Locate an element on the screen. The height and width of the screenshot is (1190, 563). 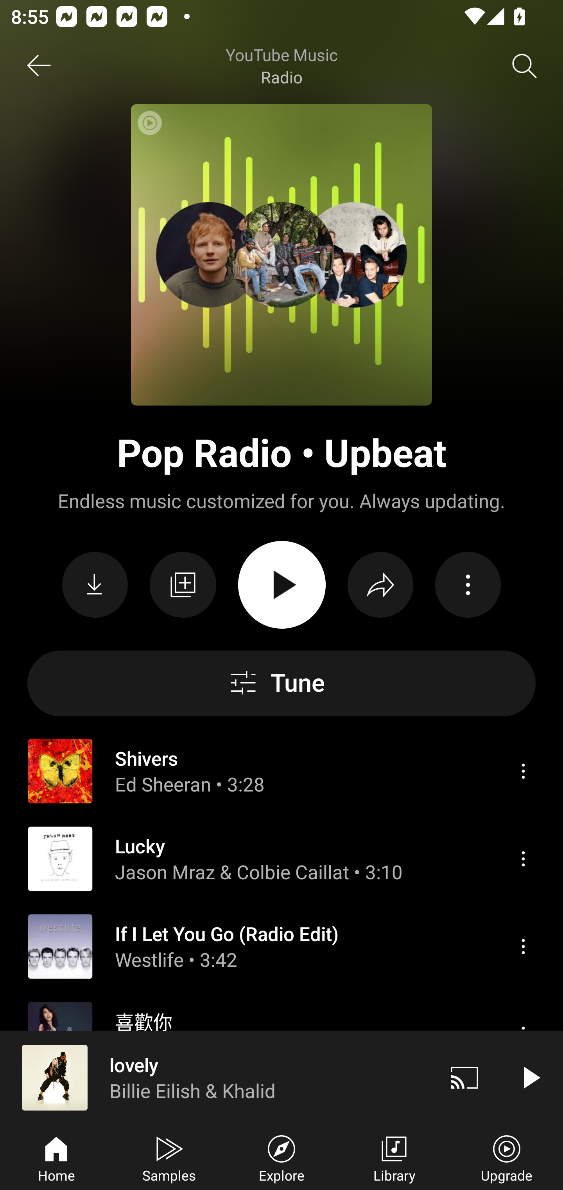
Action menu is located at coordinates (468, 585).